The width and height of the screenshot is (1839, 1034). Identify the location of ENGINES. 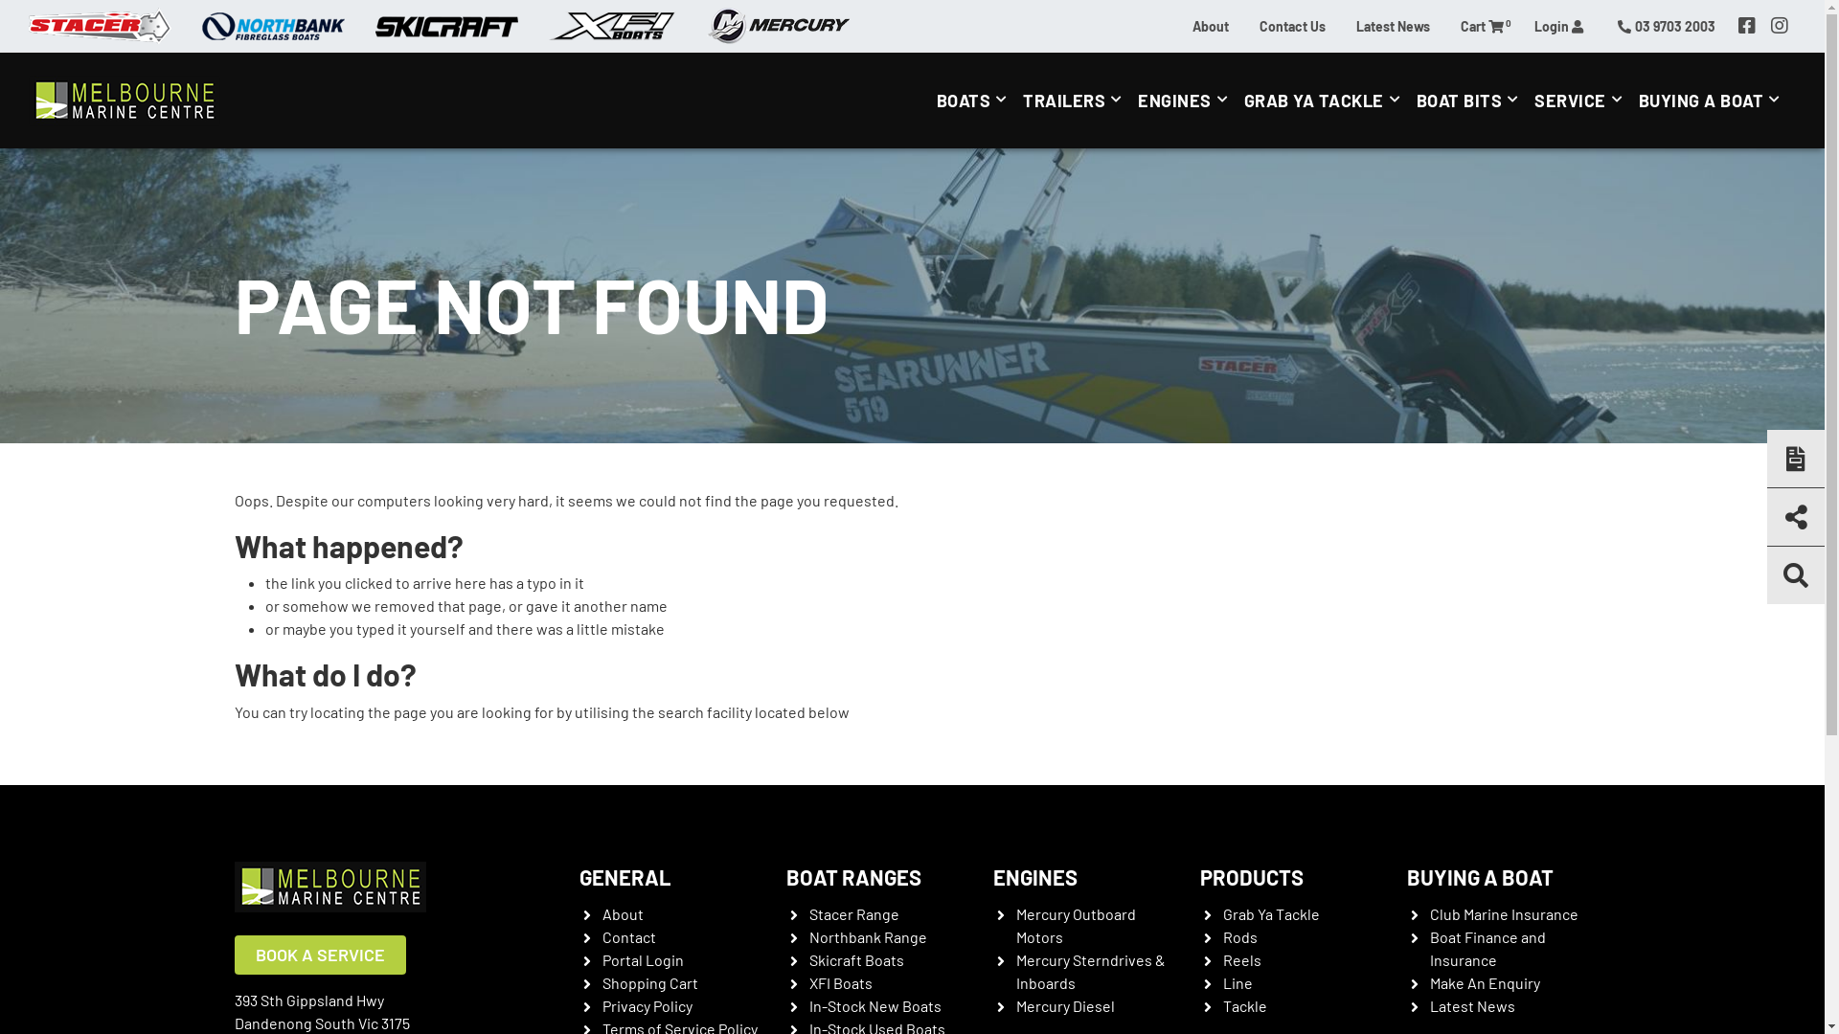
(1186, 101).